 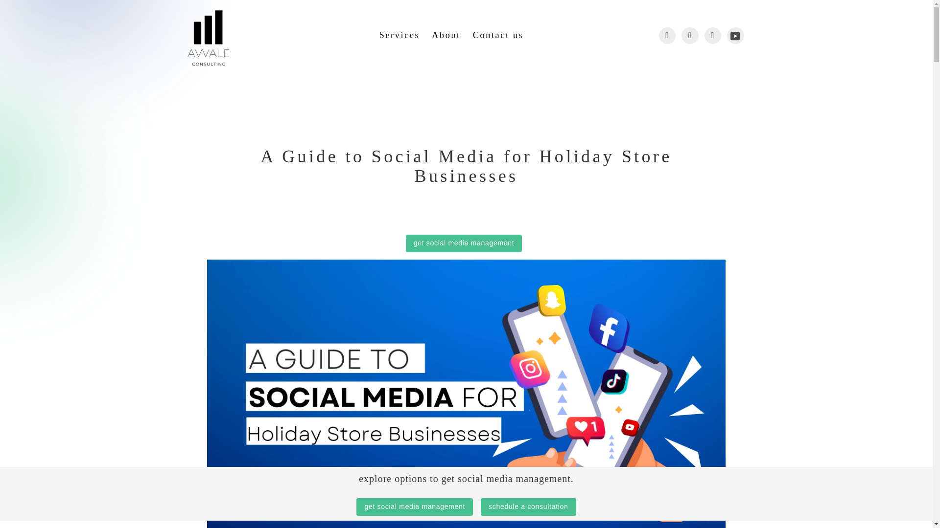 I want to click on AVVALE on LinkedIn, so click(x=712, y=36).